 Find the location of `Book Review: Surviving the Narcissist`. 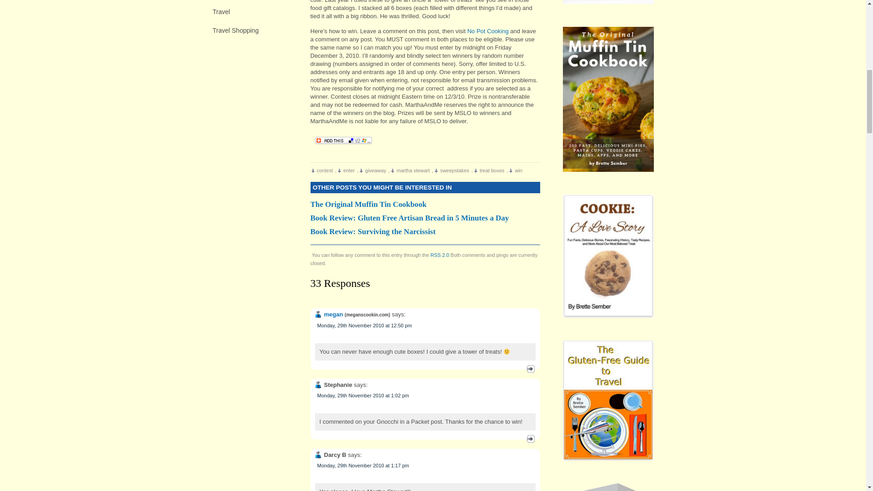

Book Review: Surviving the Narcissist is located at coordinates (425, 231).